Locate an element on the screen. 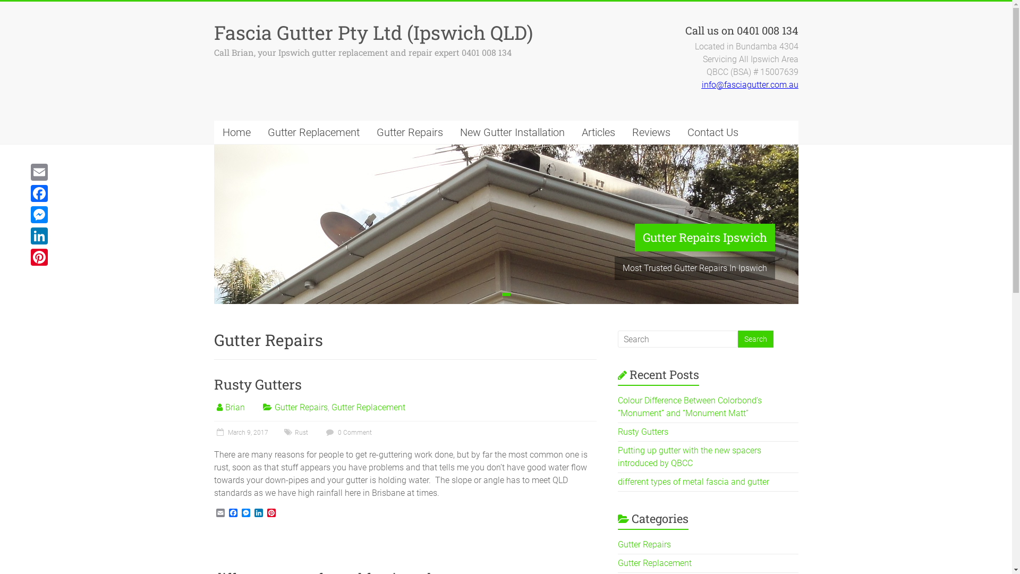 The height and width of the screenshot is (574, 1020). Gutter Replacement is located at coordinates (313, 132).